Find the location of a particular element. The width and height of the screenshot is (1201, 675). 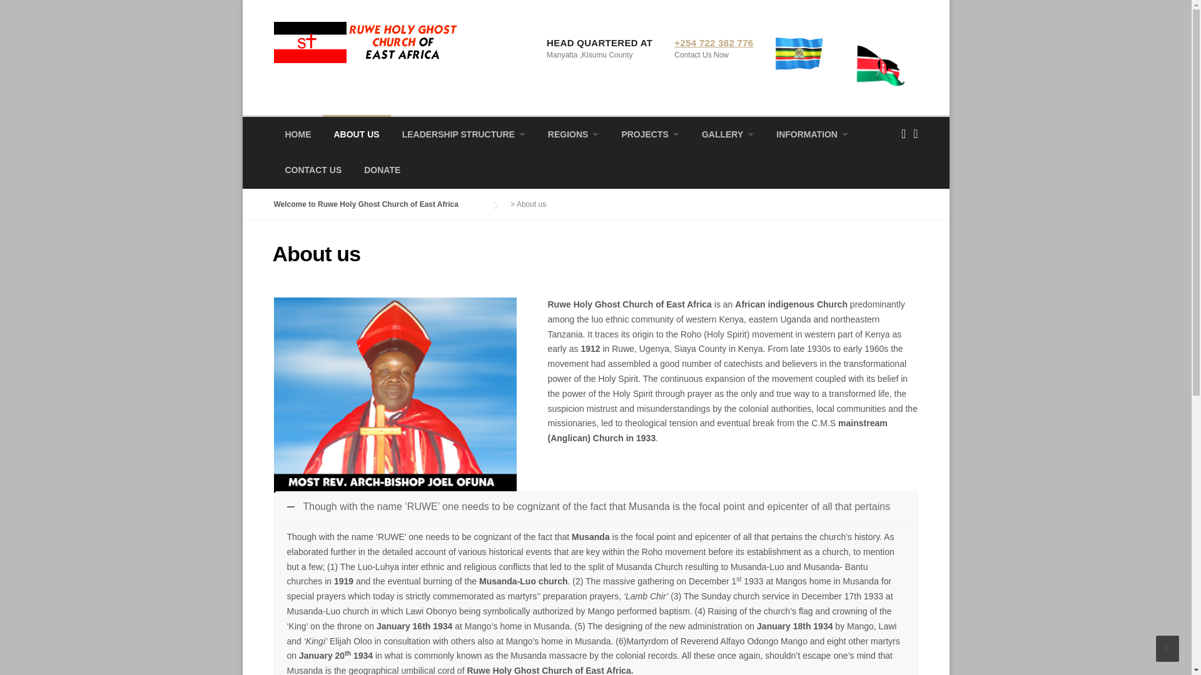

Welcome to Ruwe Holy Ghost Church of East Africa is located at coordinates (378, 204).